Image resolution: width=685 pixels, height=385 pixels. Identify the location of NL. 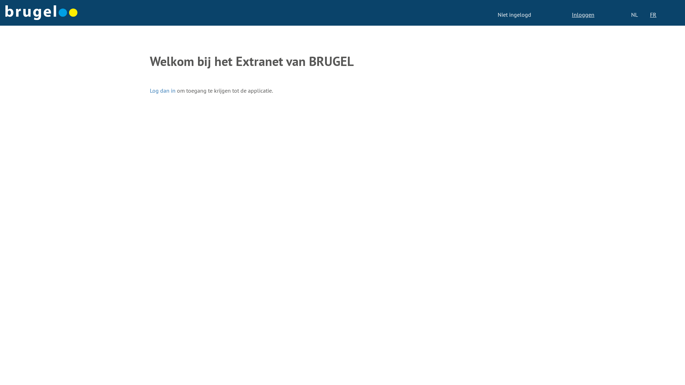
(634, 15).